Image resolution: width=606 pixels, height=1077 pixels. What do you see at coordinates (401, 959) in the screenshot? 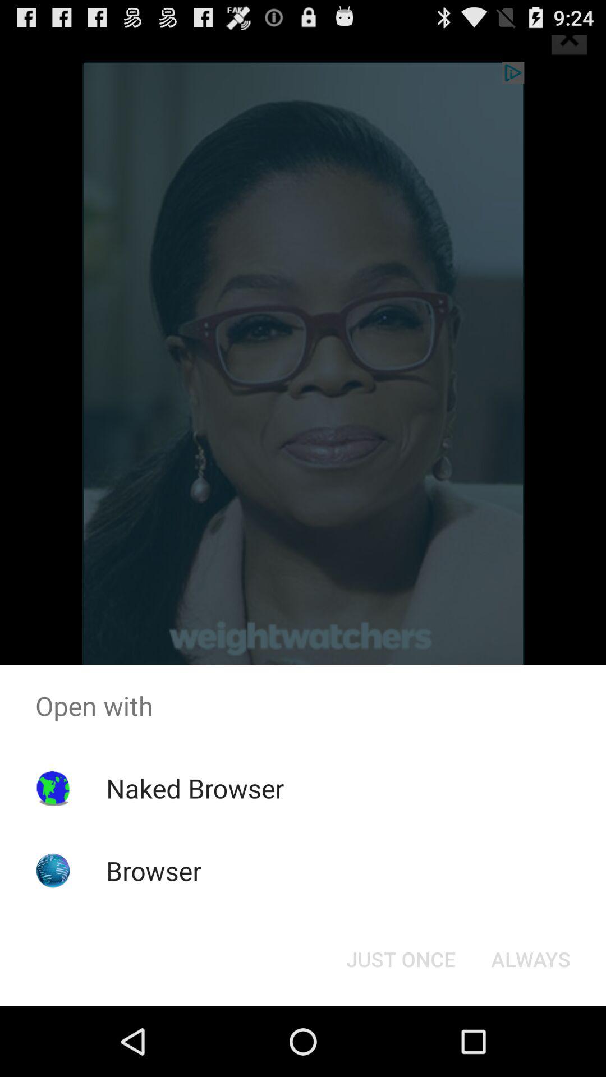
I see `turn off icon next to always button` at bounding box center [401, 959].